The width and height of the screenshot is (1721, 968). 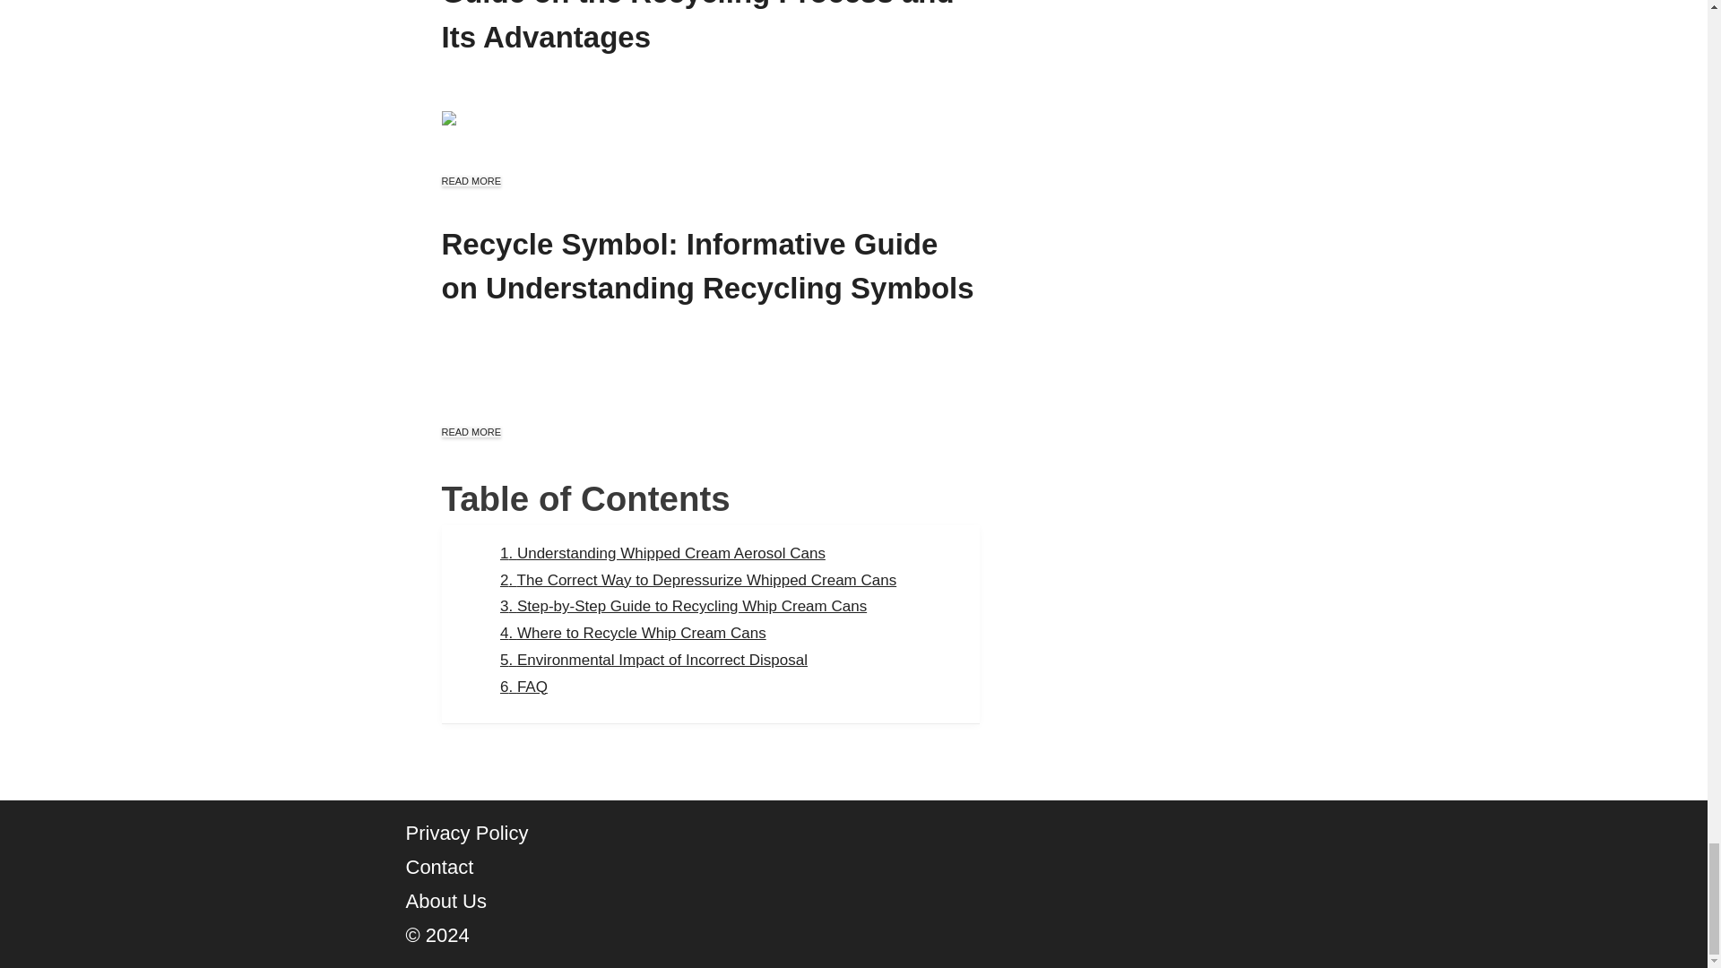 I want to click on READ MORE, so click(x=470, y=181).